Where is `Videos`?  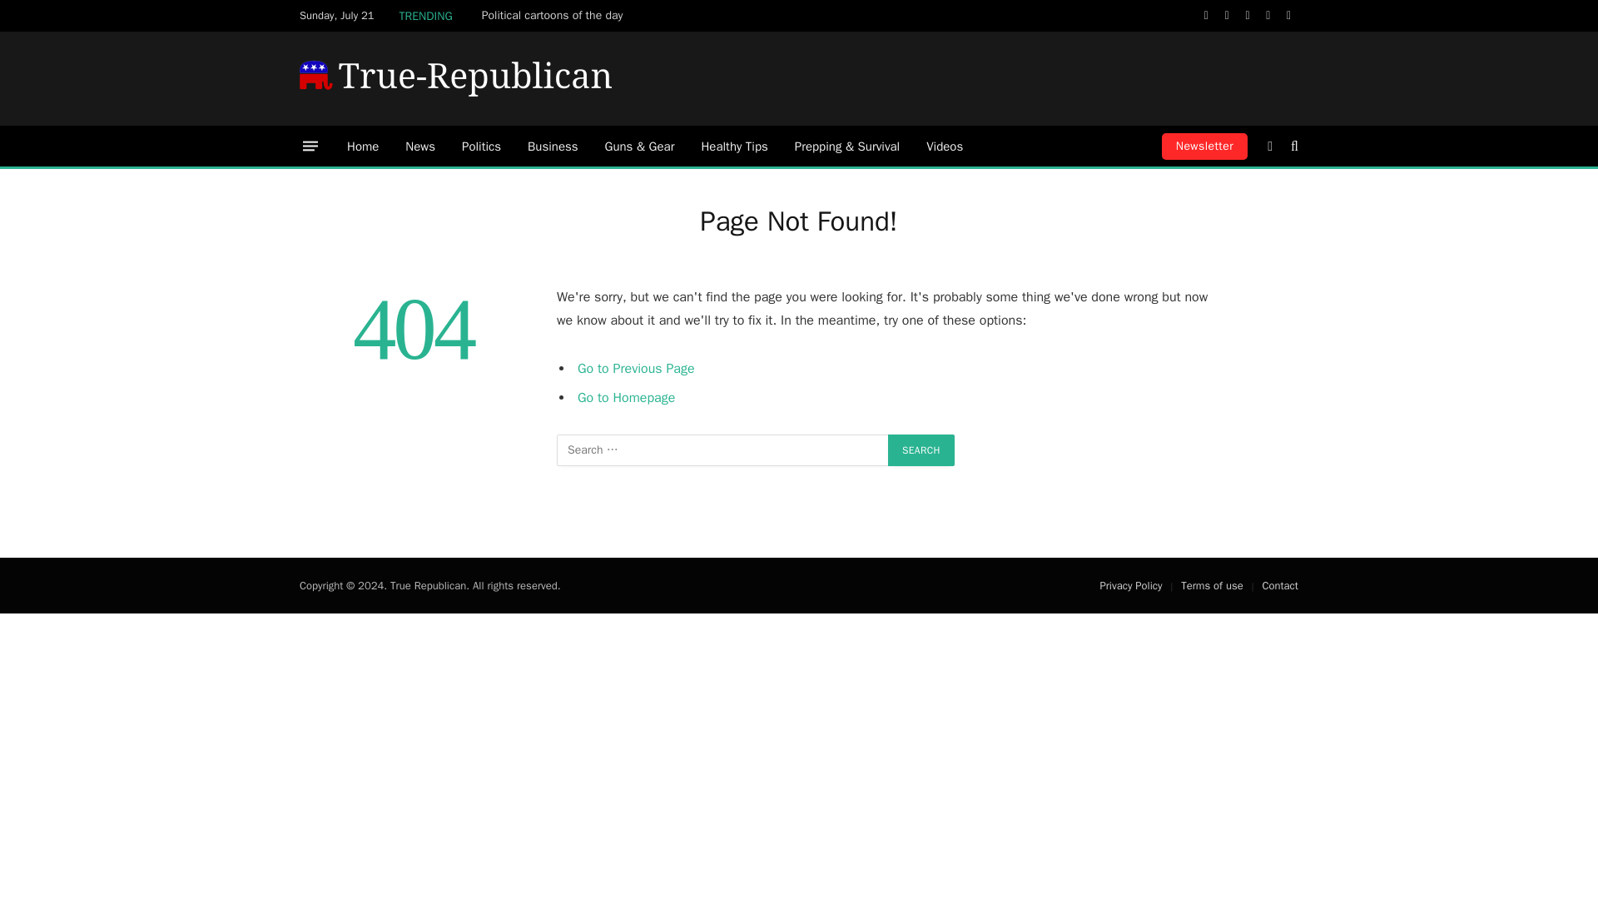 Videos is located at coordinates (944, 146).